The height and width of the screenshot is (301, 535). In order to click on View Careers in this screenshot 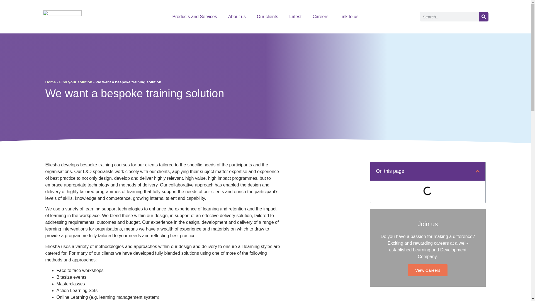, I will do `click(427, 270)`.